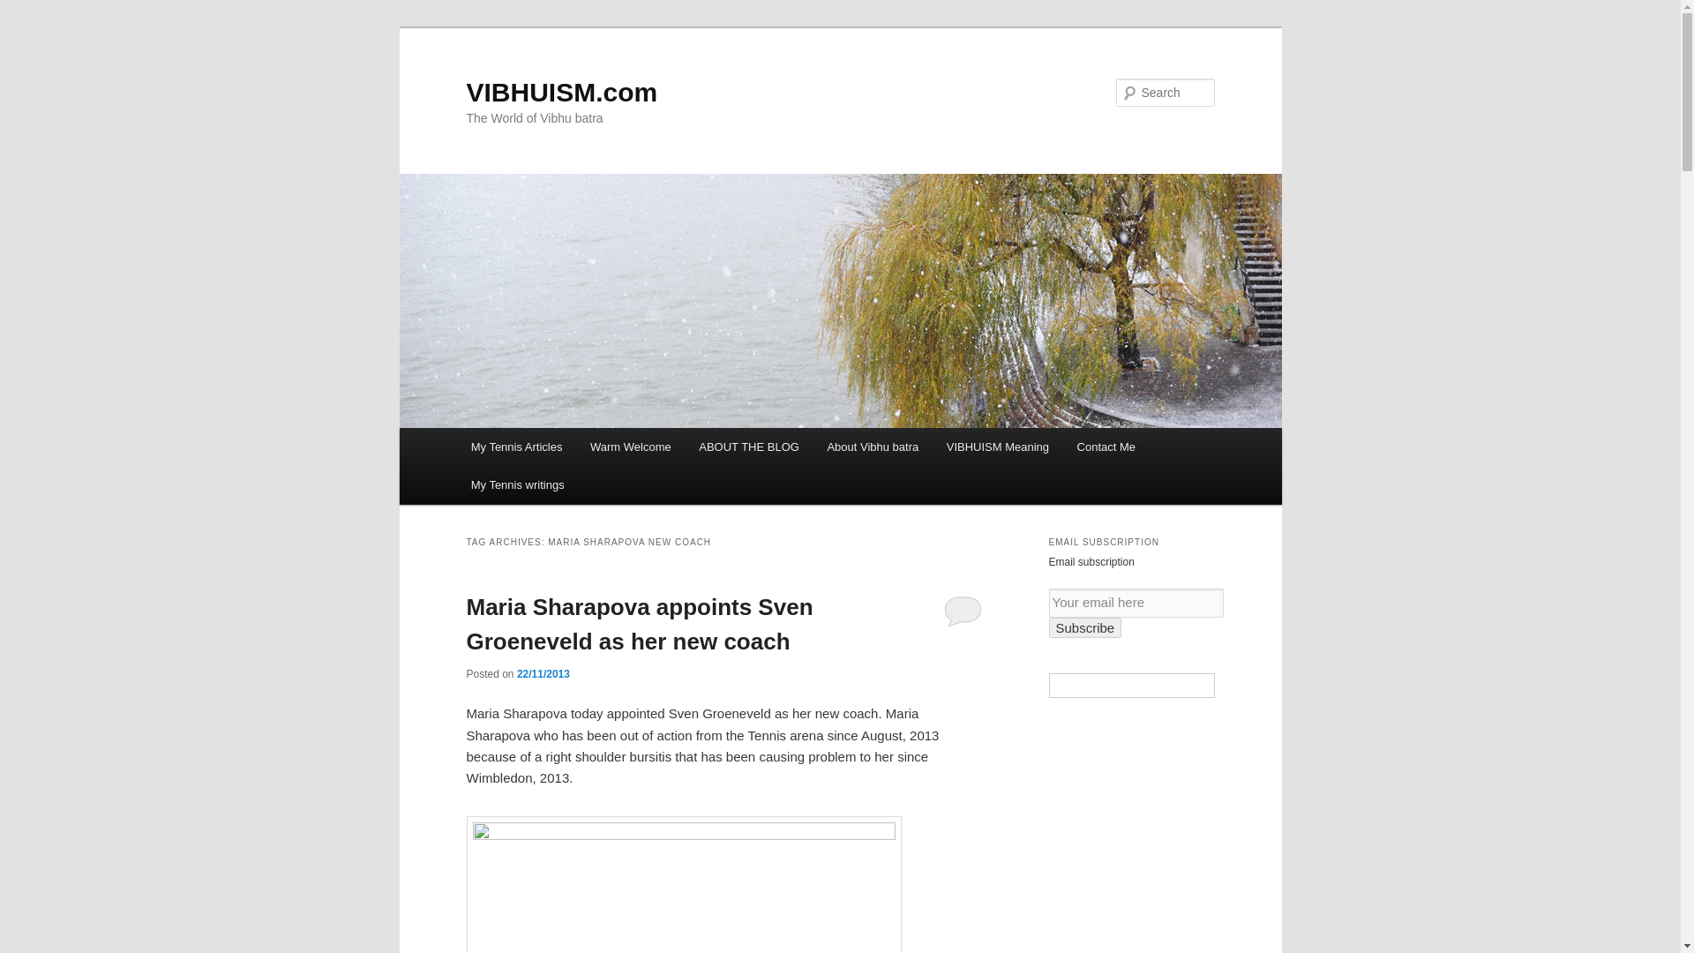  What do you see at coordinates (543, 674) in the screenshot?
I see `00:28` at bounding box center [543, 674].